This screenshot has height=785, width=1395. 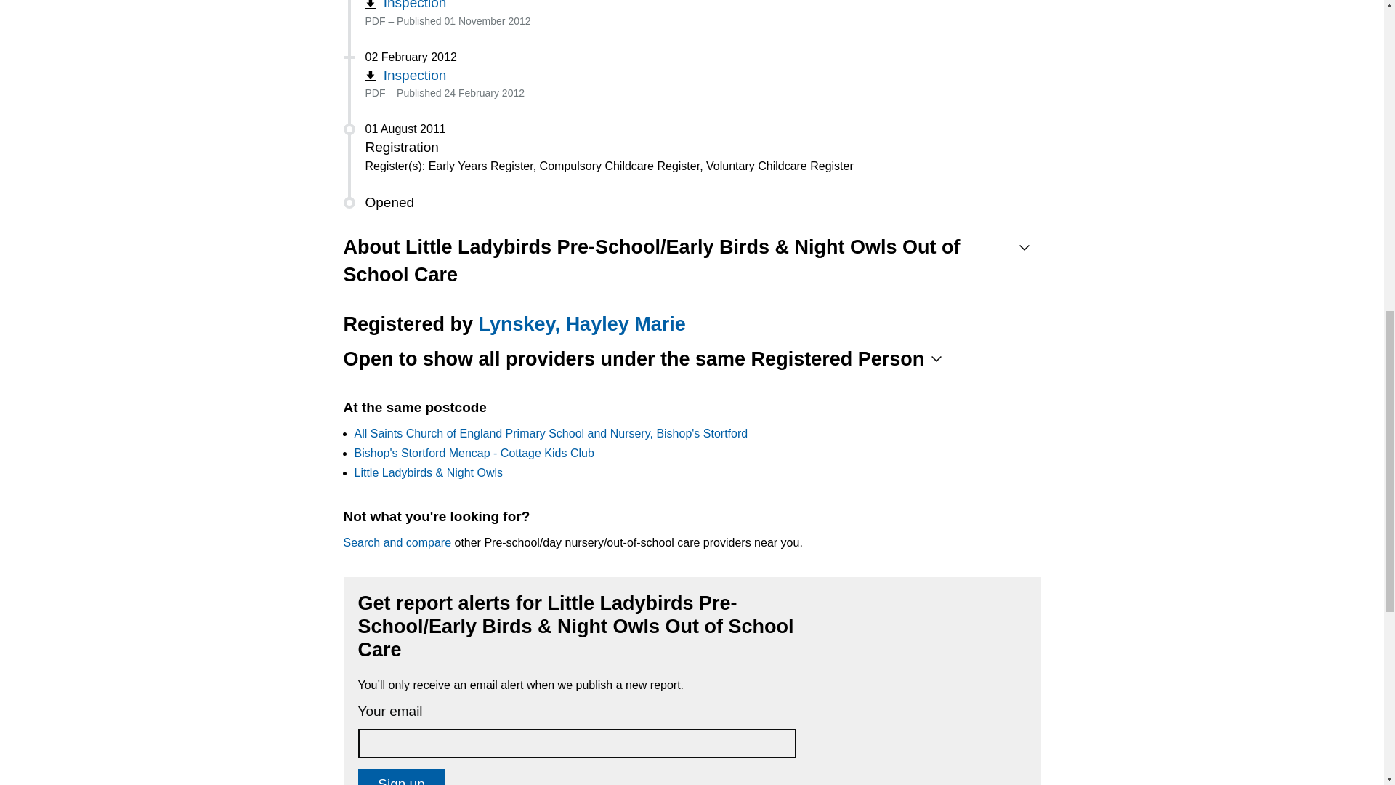 I want to click on Bishop's Stortford Mencap - Cottage Kids Club, so click(x=474, y=452).